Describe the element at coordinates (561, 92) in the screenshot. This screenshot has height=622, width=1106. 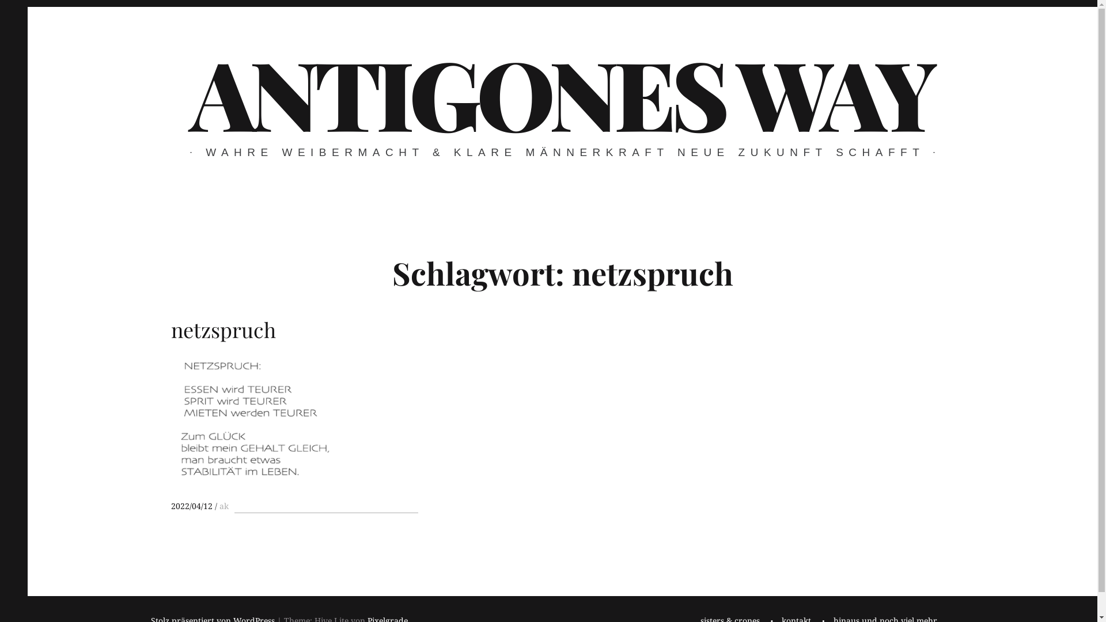
I see `ANTIGONES WAY` at that location.